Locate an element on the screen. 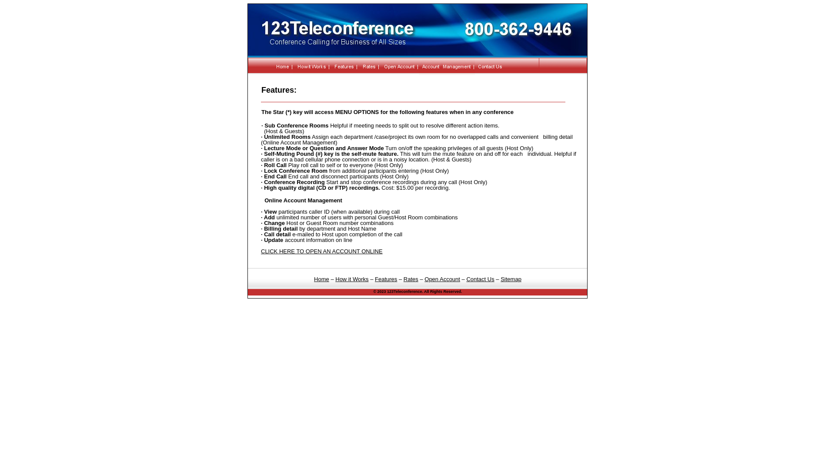  Features is located at coordinates (386, 279).